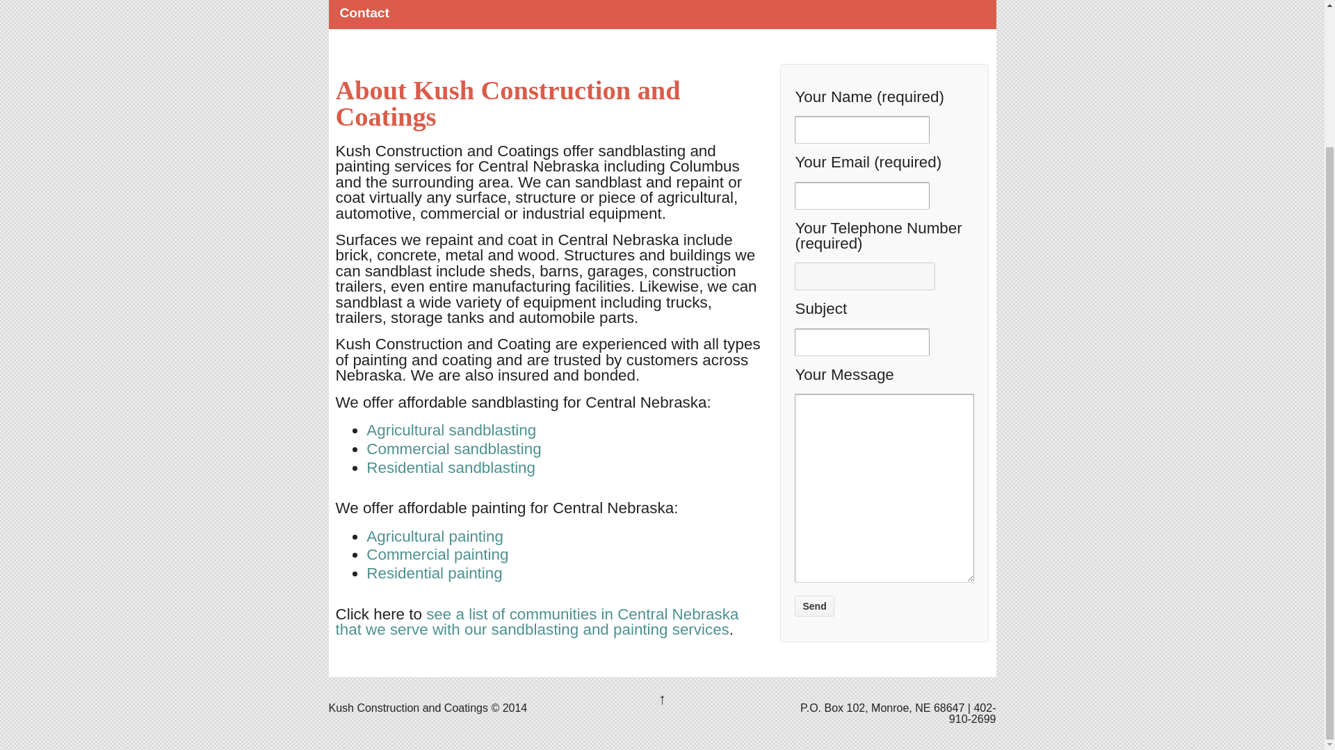 The image size is (1335, 750). I want to click on Agricultural sandblasting, so click(451, 429).